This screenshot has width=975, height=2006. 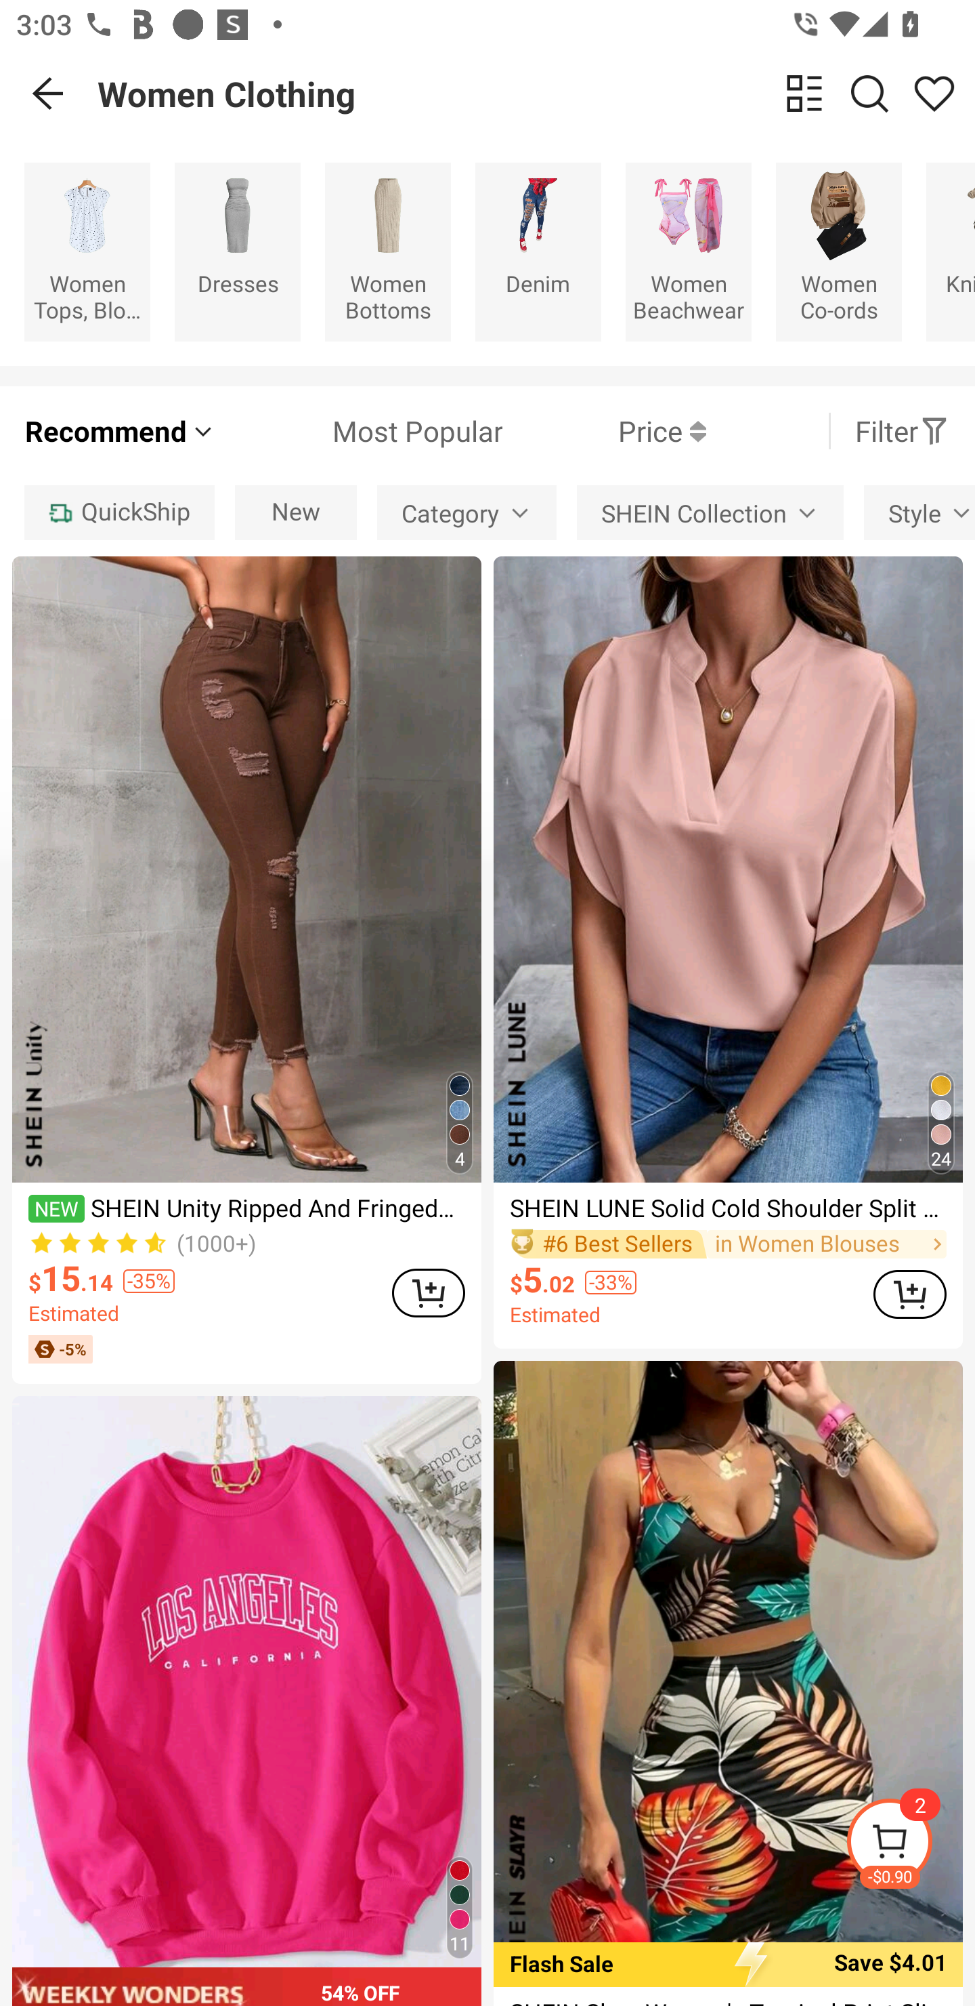 What do you see at coordinates (934, 93) in the screenshot?
I see `Share` at bounding box center [934, 93].